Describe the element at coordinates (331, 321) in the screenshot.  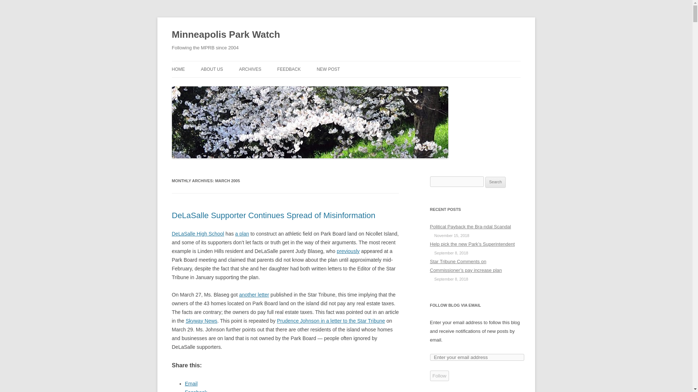
I see `Prudence Johnson in a letter to the Star Tribune` at that location.